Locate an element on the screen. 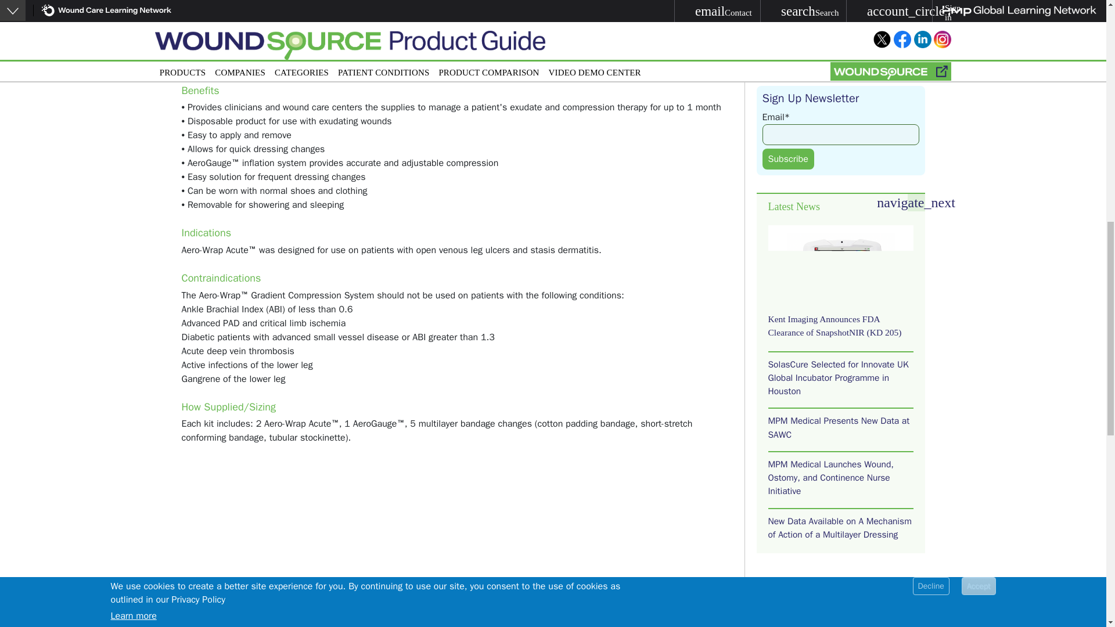 The width and height of the screenshot is (1115, 627). www.sun-scientific.com is located at coordinates (455, 14).